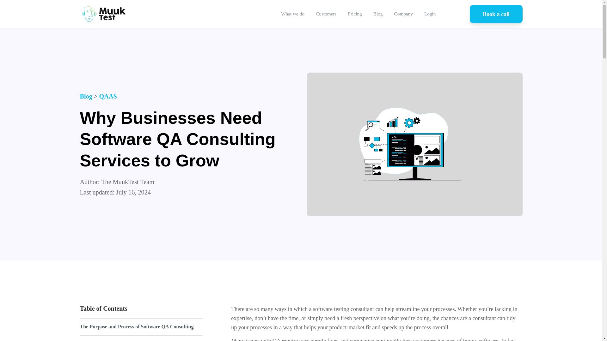  Describe the element at coordinates (293, 14) in the screenshot. I see `What we do` at that location.